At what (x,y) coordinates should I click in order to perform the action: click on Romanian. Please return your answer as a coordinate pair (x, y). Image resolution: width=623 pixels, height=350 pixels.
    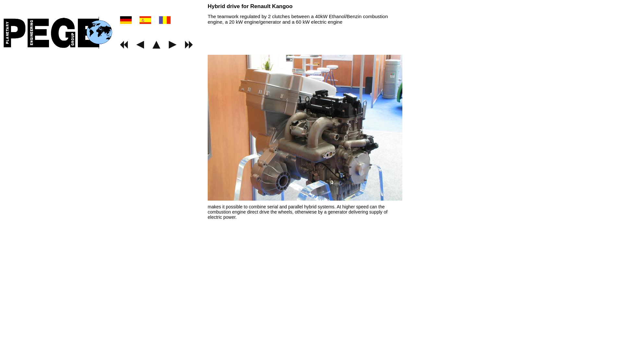
    Looking at the image, I should click on (165, 22).